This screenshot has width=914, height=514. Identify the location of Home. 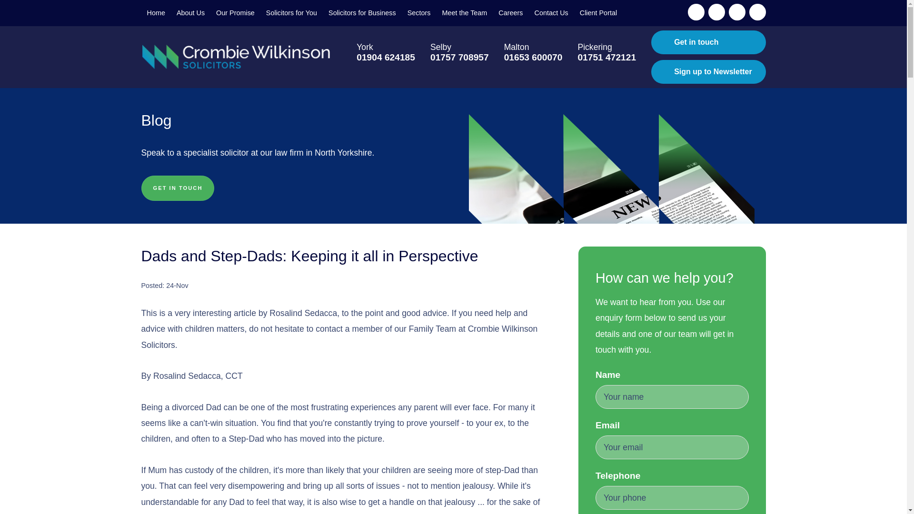
(155, 13).